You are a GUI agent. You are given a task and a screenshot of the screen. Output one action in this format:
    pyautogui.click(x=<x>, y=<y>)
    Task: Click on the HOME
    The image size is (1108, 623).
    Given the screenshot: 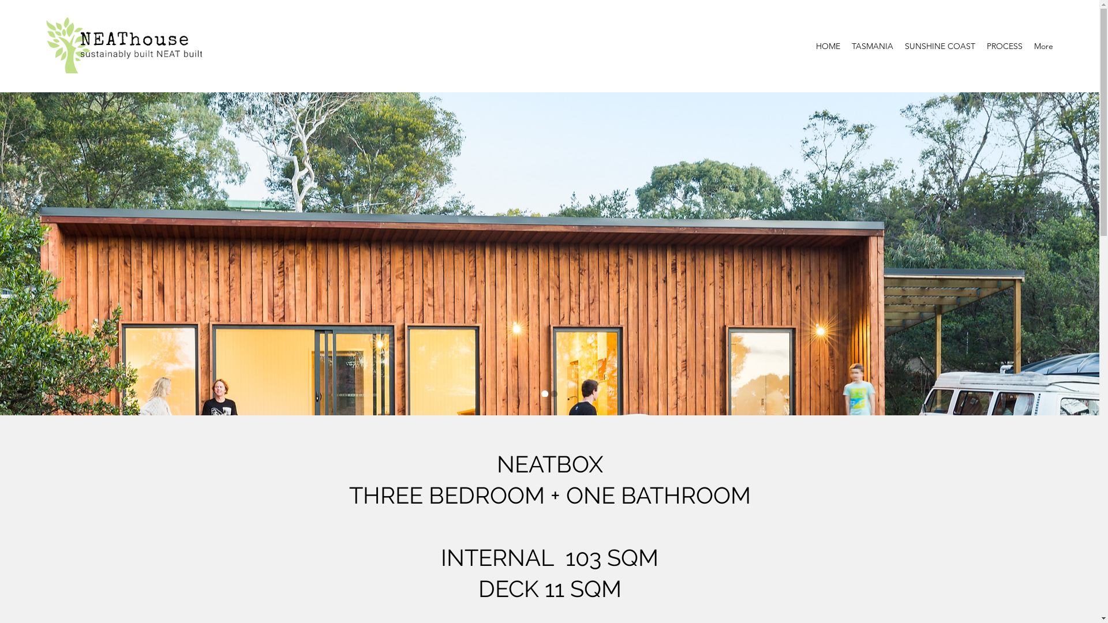 What is the action you would take?
    pyautogui.click(x=828, y=46)
    